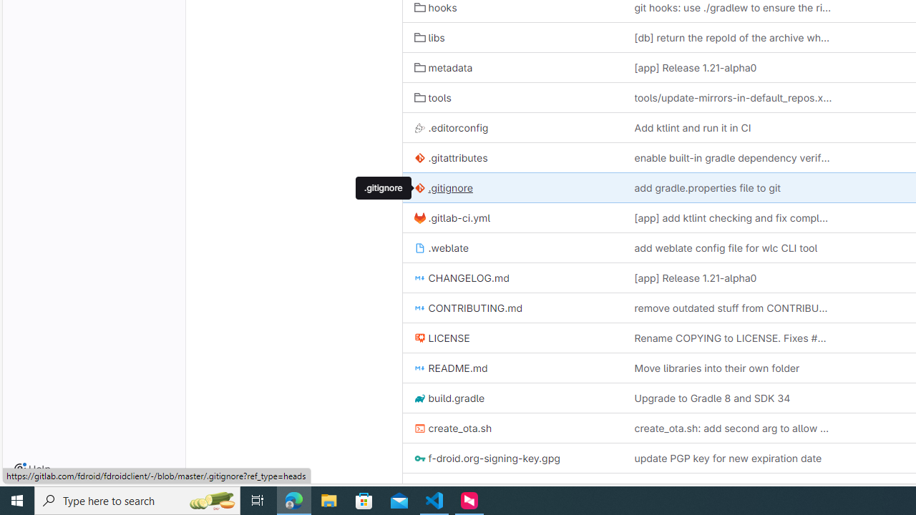 This screenshot has width=916, height=515. What do you see at coordinates (707, 187) in the screenshot?
I see `add gradle.properties file to git` at bounding box center [707, 187].